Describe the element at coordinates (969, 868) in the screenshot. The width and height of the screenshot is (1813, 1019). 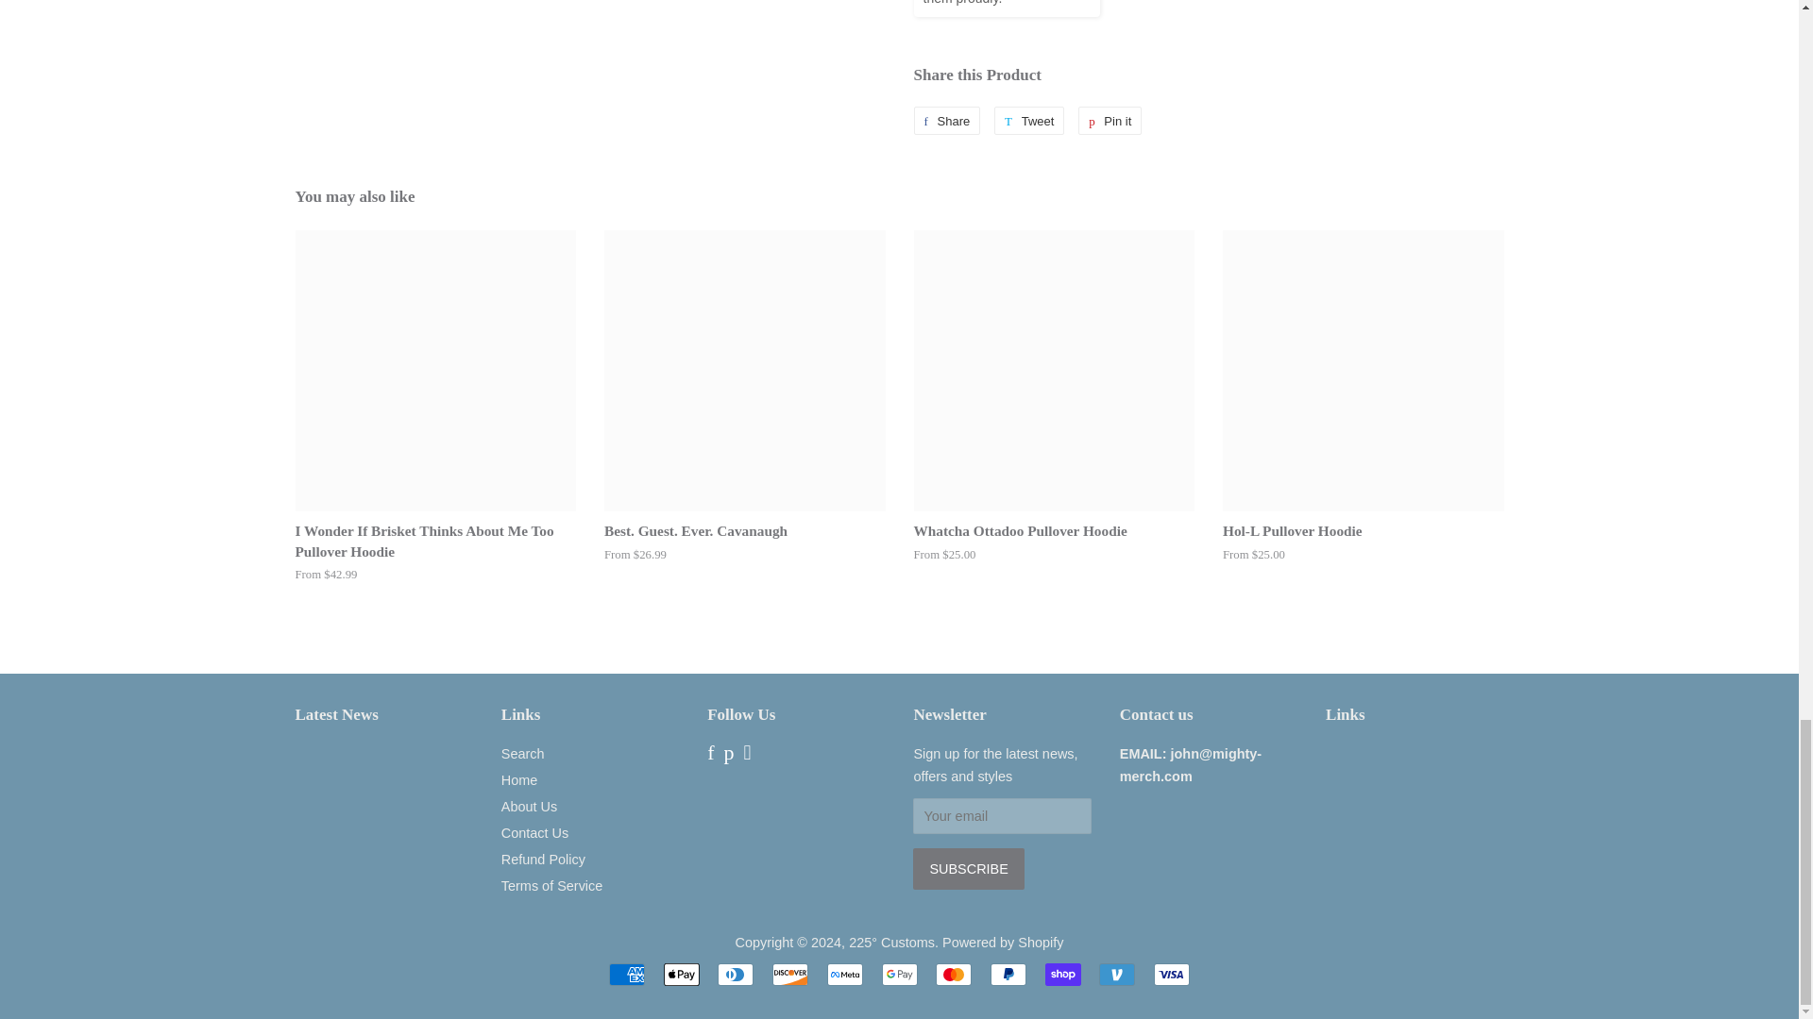
I see `Subscribe` at that location.